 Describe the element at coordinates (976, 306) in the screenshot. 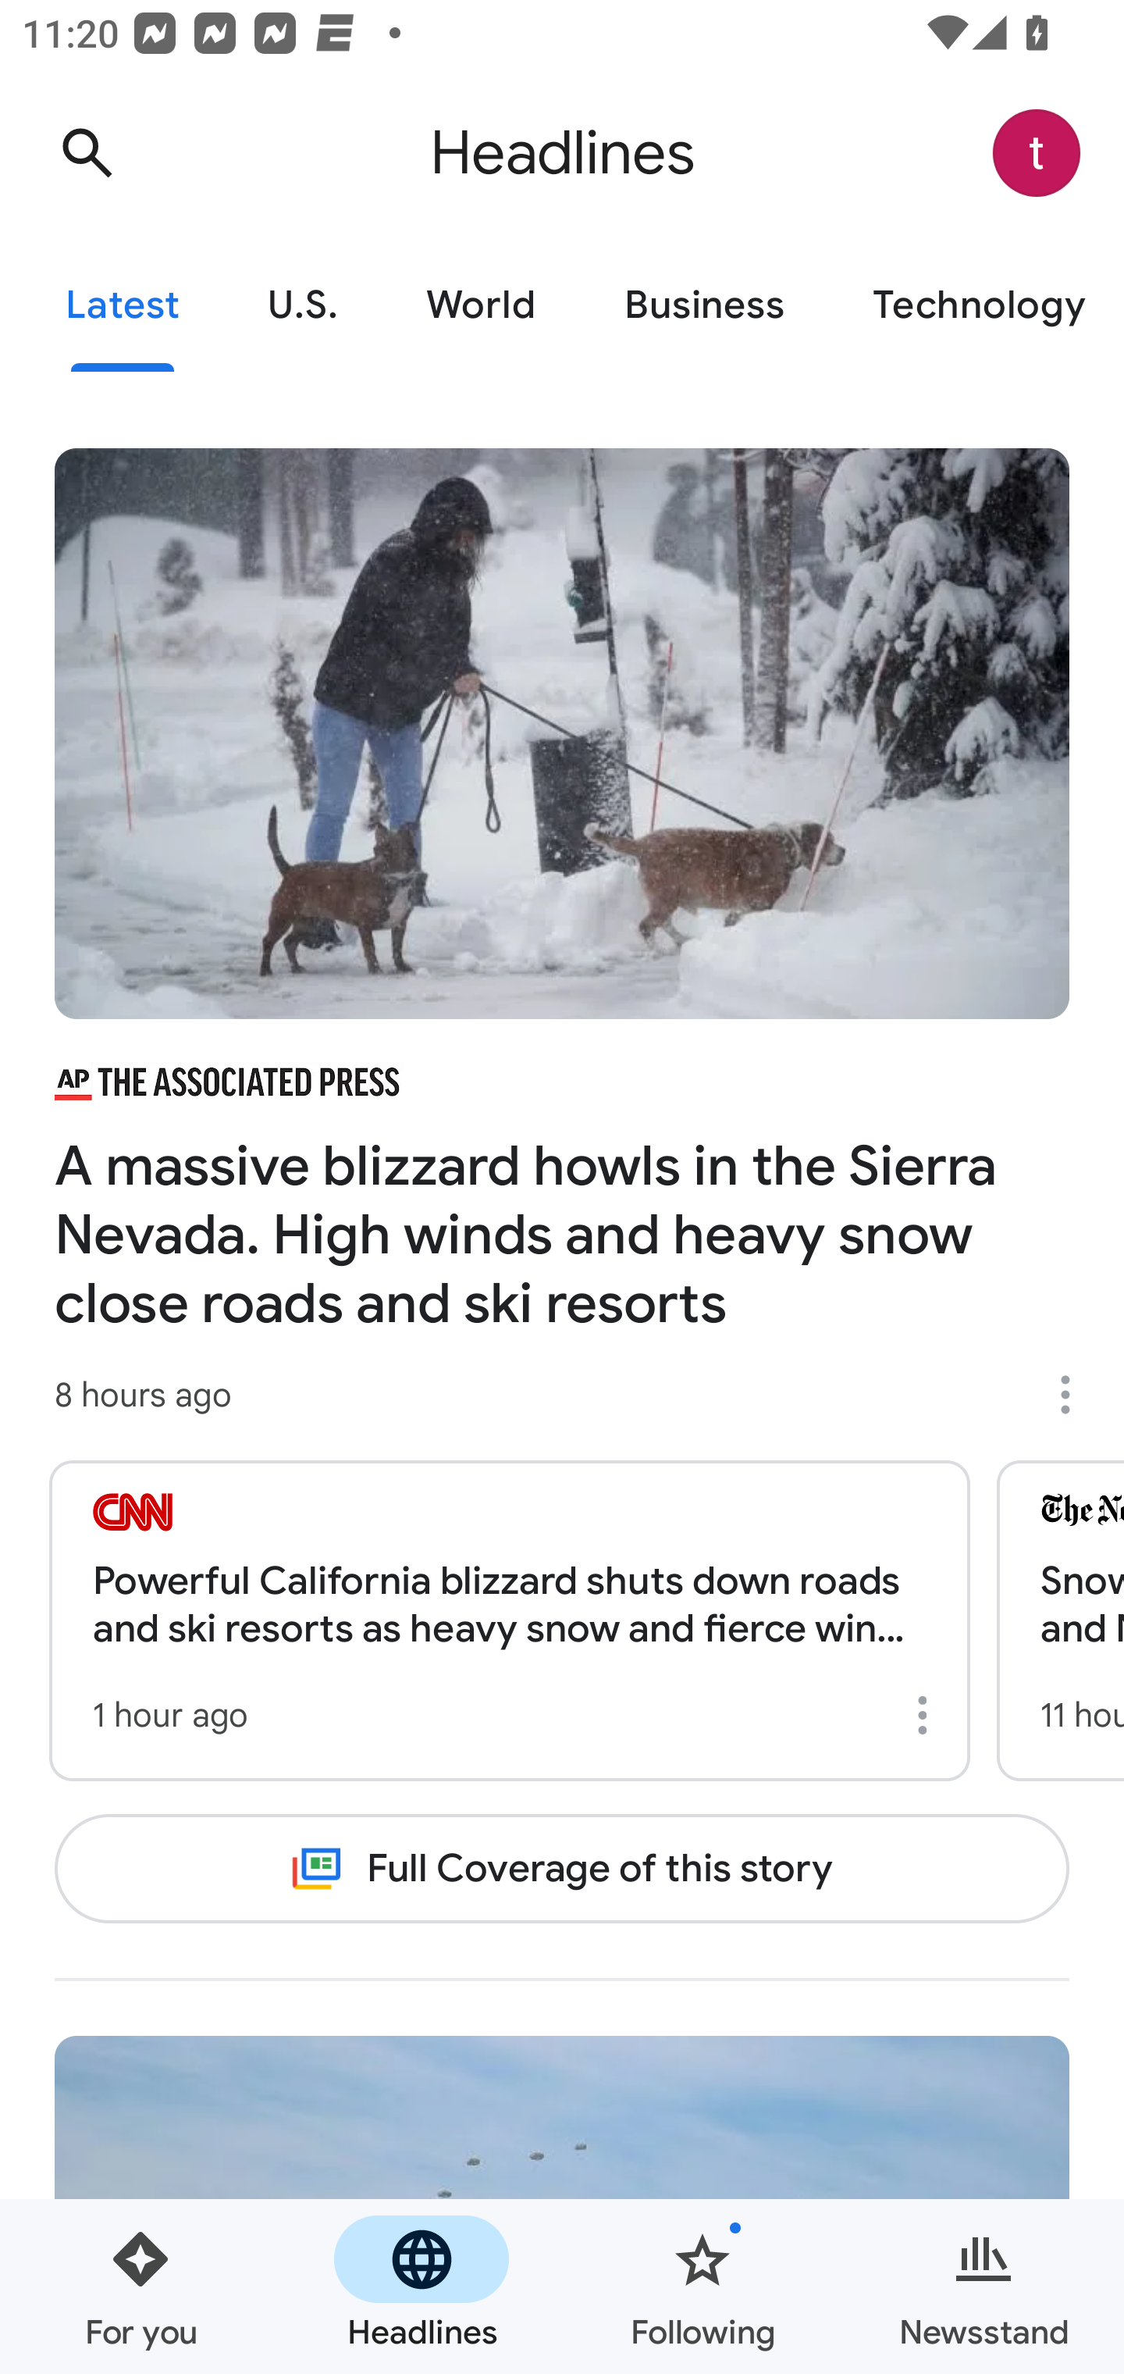

I see `Technology` at that location.